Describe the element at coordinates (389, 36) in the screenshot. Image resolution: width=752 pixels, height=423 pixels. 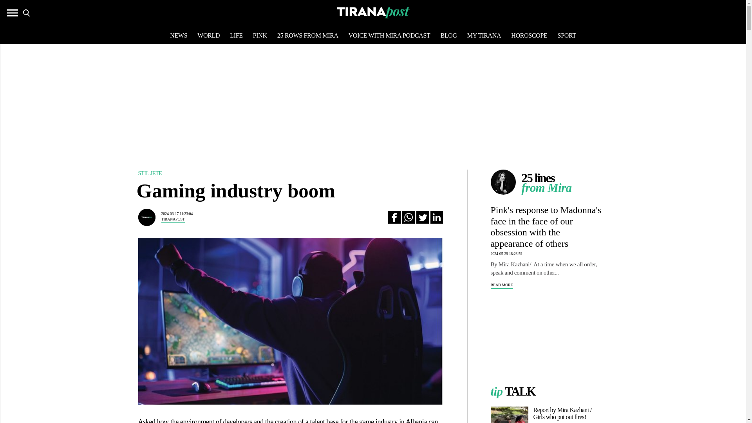
I see `VOICE WITH MIRA PODCAST` at that location.